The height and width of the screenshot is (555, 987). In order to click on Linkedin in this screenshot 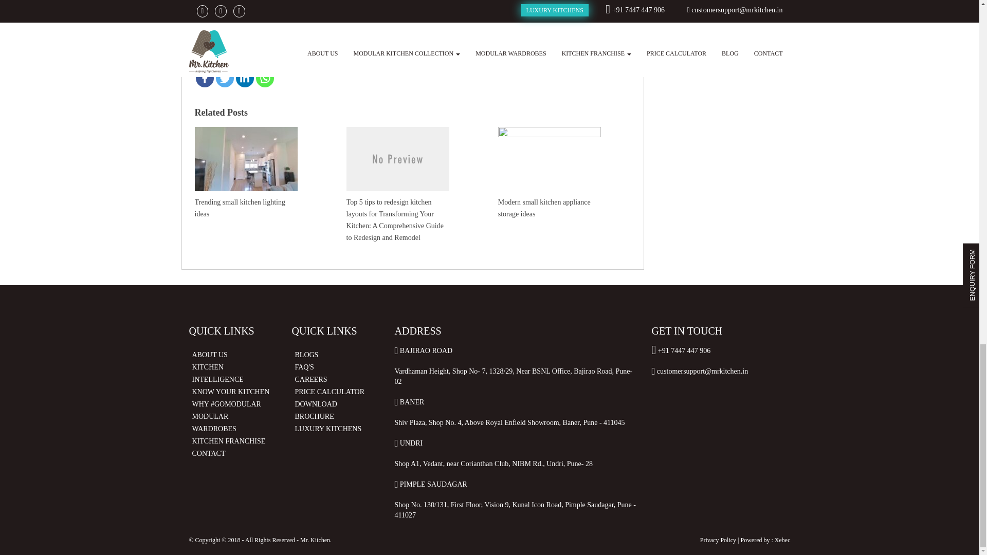, I will do `click(245, 78)`.